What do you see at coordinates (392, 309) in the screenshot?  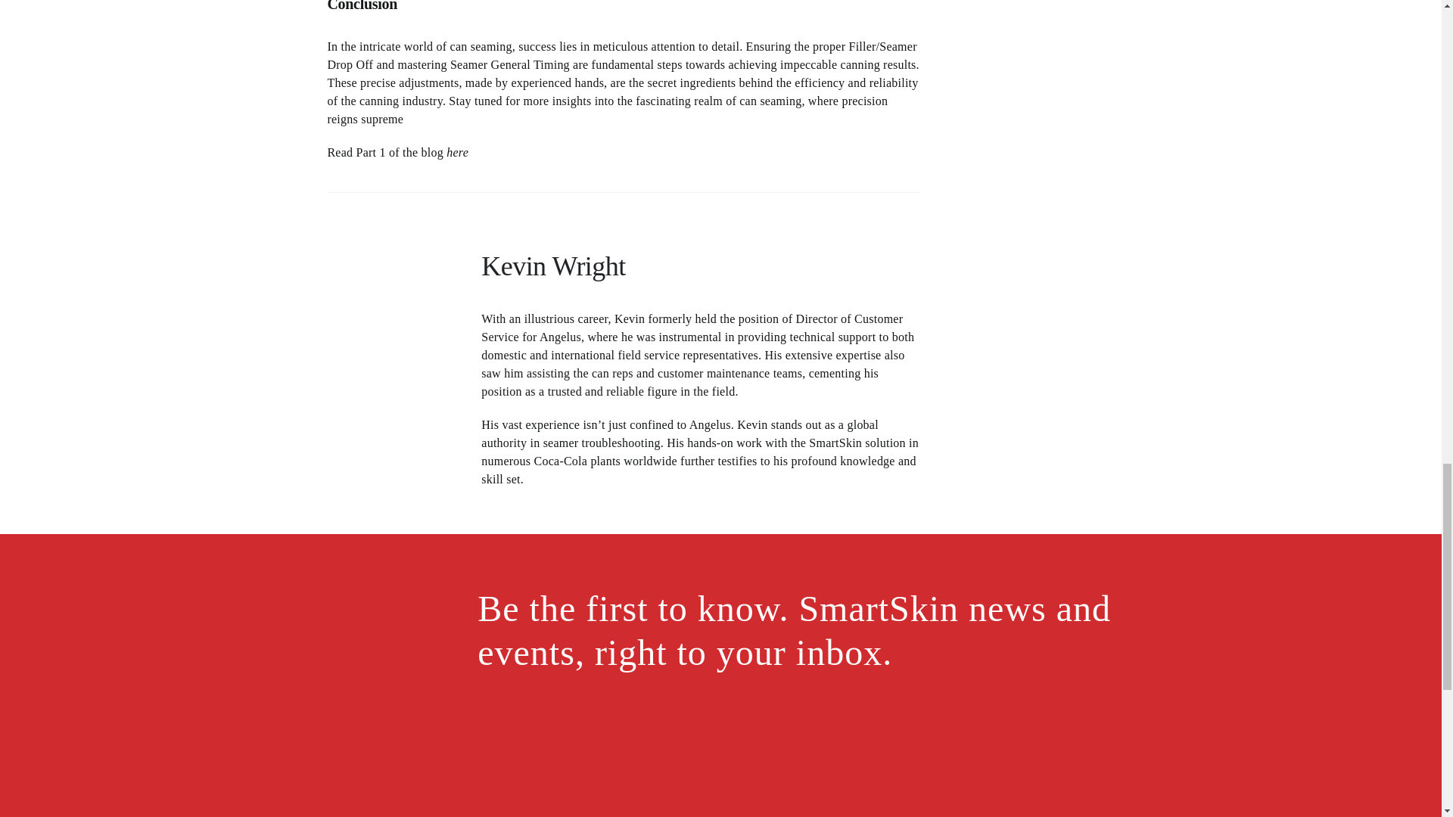 I see `Kevin Wright` at bounding box center [392, 309].